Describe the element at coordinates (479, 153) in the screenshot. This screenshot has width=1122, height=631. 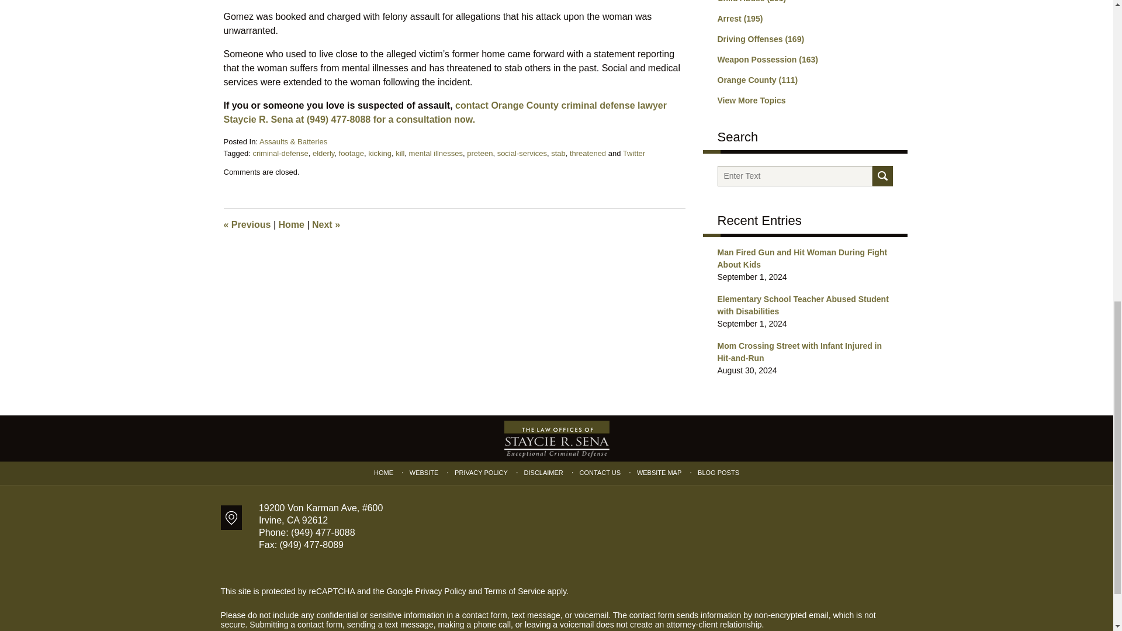
I see `preteen` at that location.